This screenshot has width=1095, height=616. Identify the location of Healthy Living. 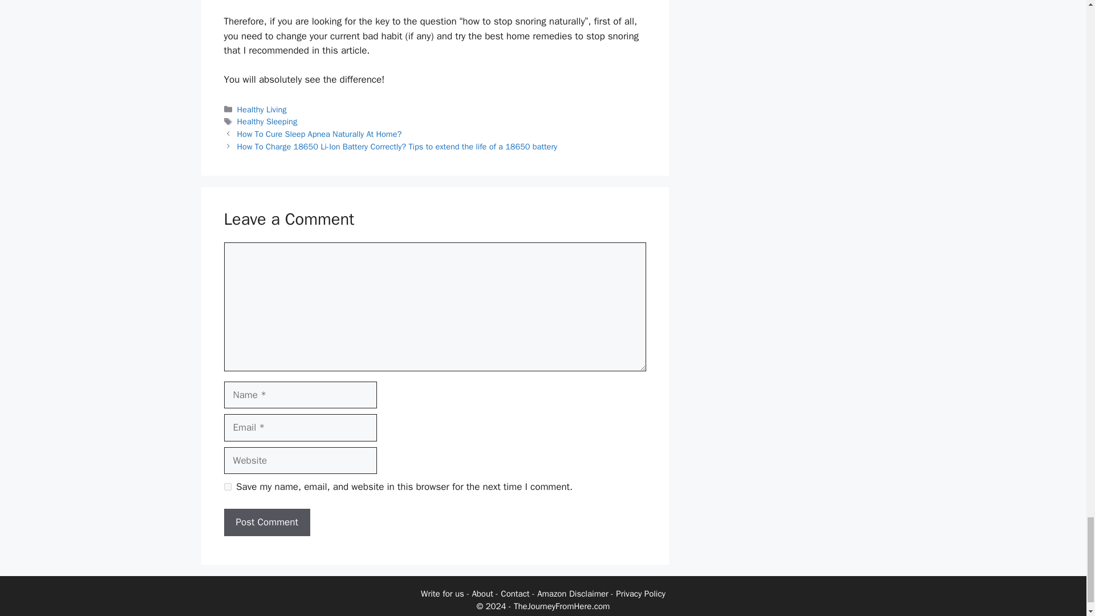
(262, 109).